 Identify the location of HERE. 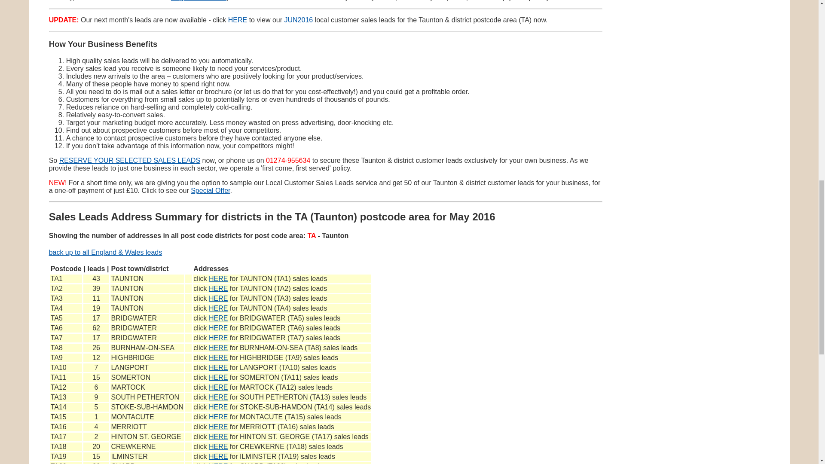
(218, 388).